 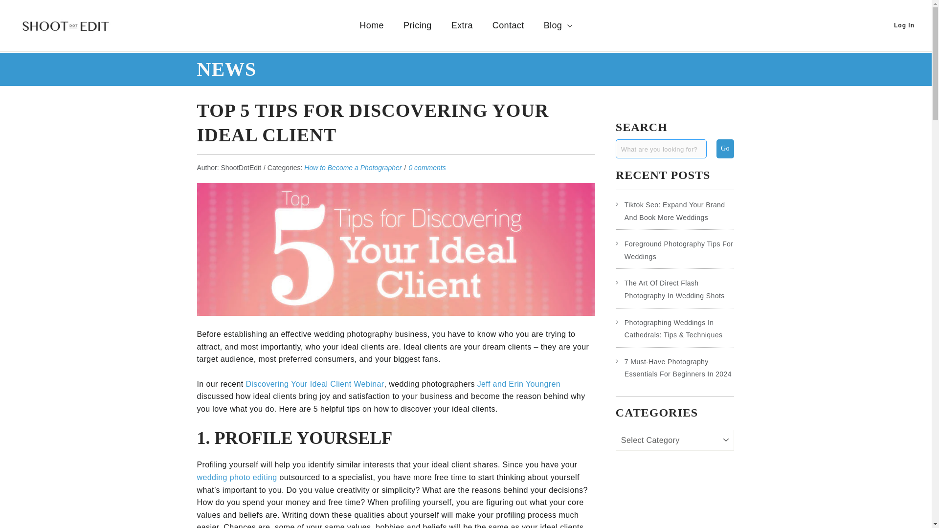 I want to click on Log In, so click(x=904, y=25).